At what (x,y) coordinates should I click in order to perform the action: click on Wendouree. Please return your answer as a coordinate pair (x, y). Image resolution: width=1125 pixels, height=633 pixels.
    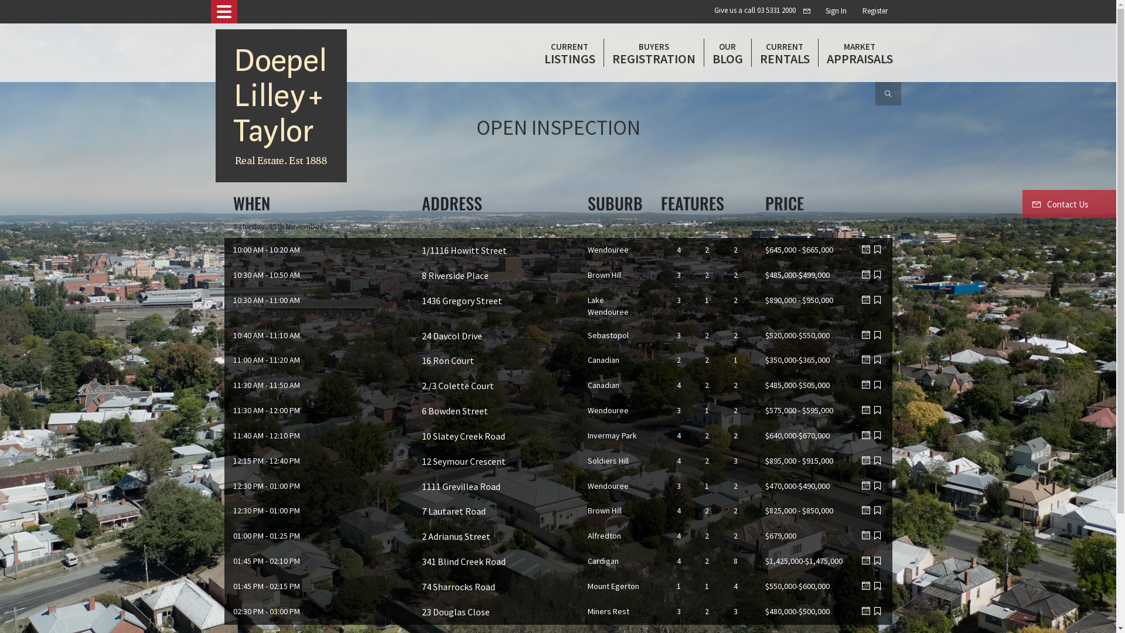
    Looking at the image, I should click on (608, 486).